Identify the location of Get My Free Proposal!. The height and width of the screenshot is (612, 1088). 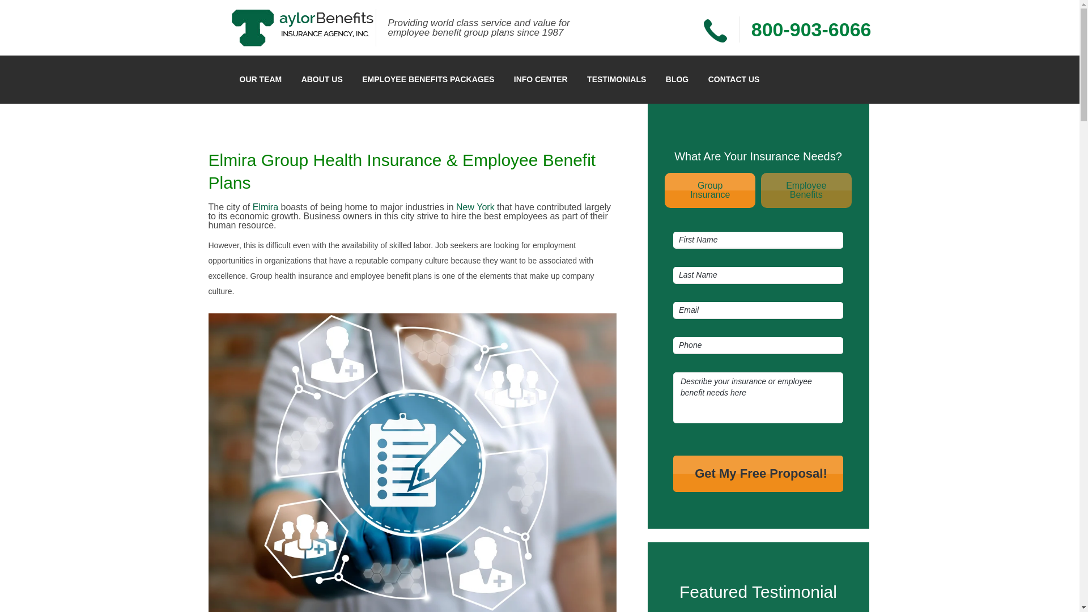
(758, 473).